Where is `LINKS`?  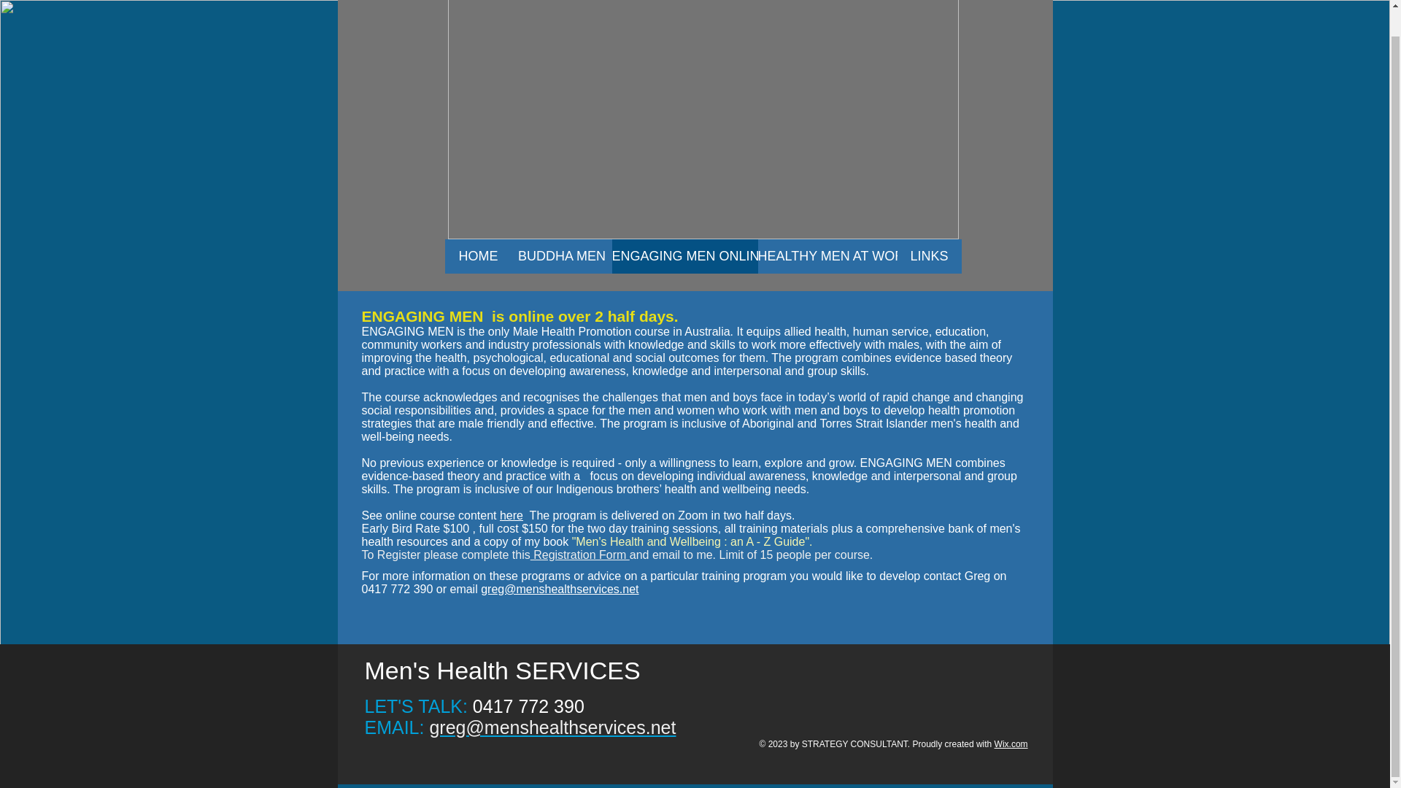
LINKS is located at coordinates (930, 256).